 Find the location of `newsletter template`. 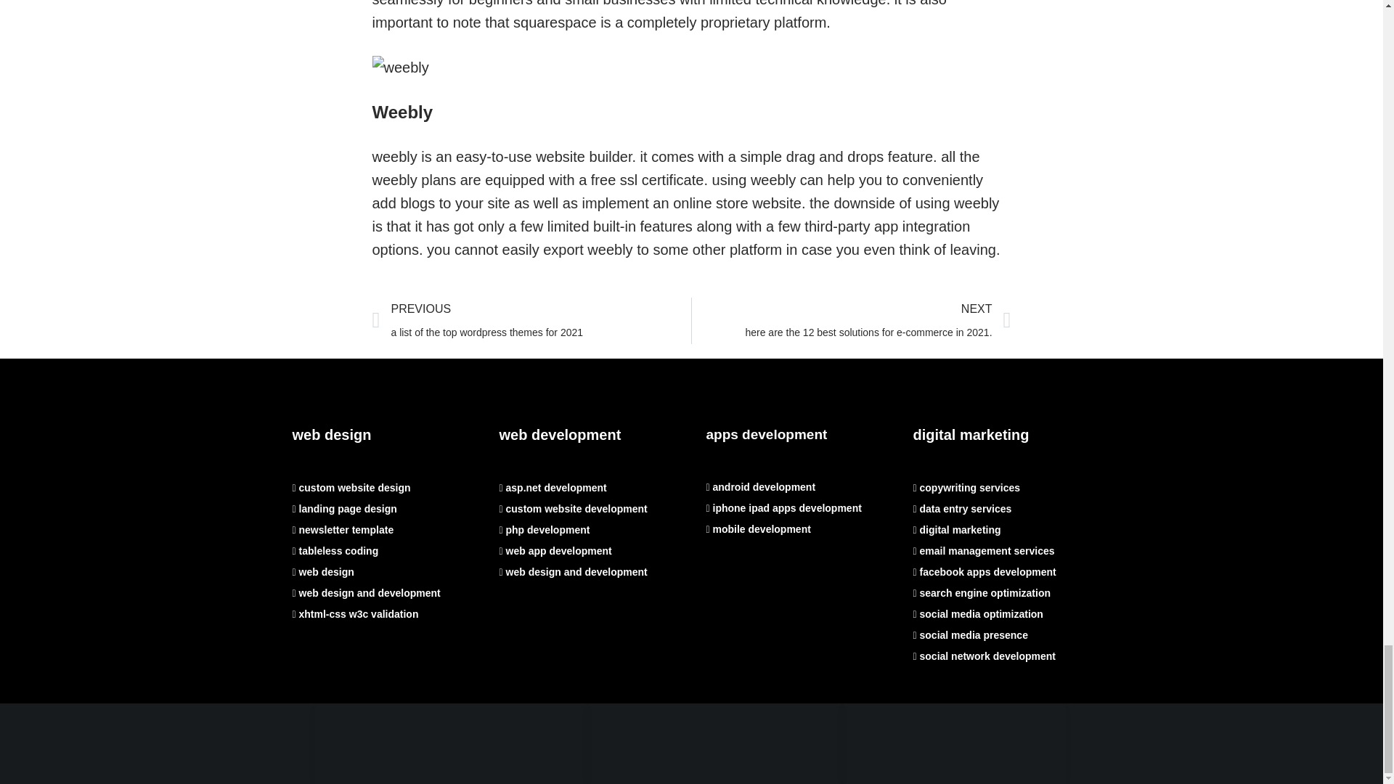

newsletter template is located at coordinates (757, 528).